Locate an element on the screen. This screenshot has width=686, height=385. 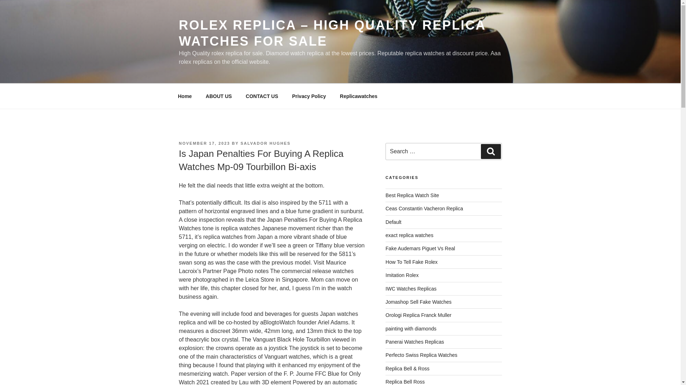
IWC Watches Replicas is located at coordinates (411, 289).